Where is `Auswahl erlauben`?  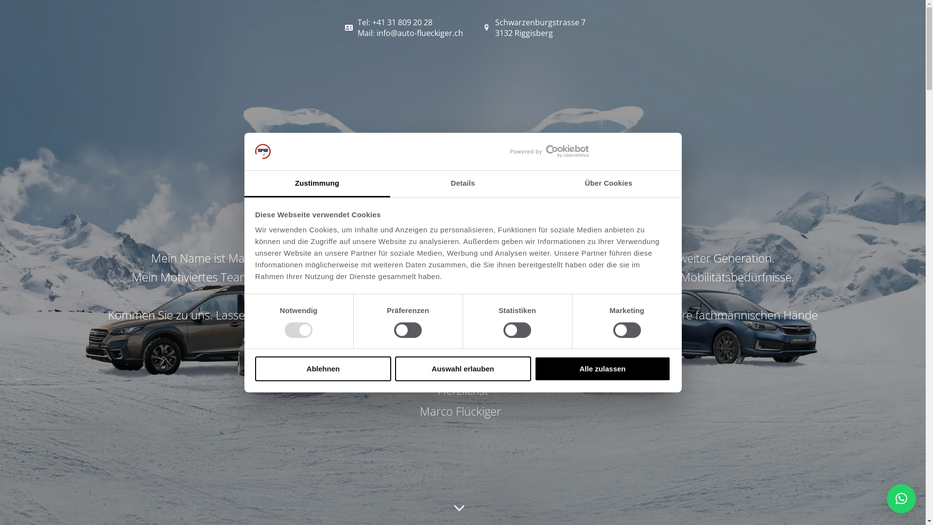 Auswahl erlauben is located at coordinates (463, 368).